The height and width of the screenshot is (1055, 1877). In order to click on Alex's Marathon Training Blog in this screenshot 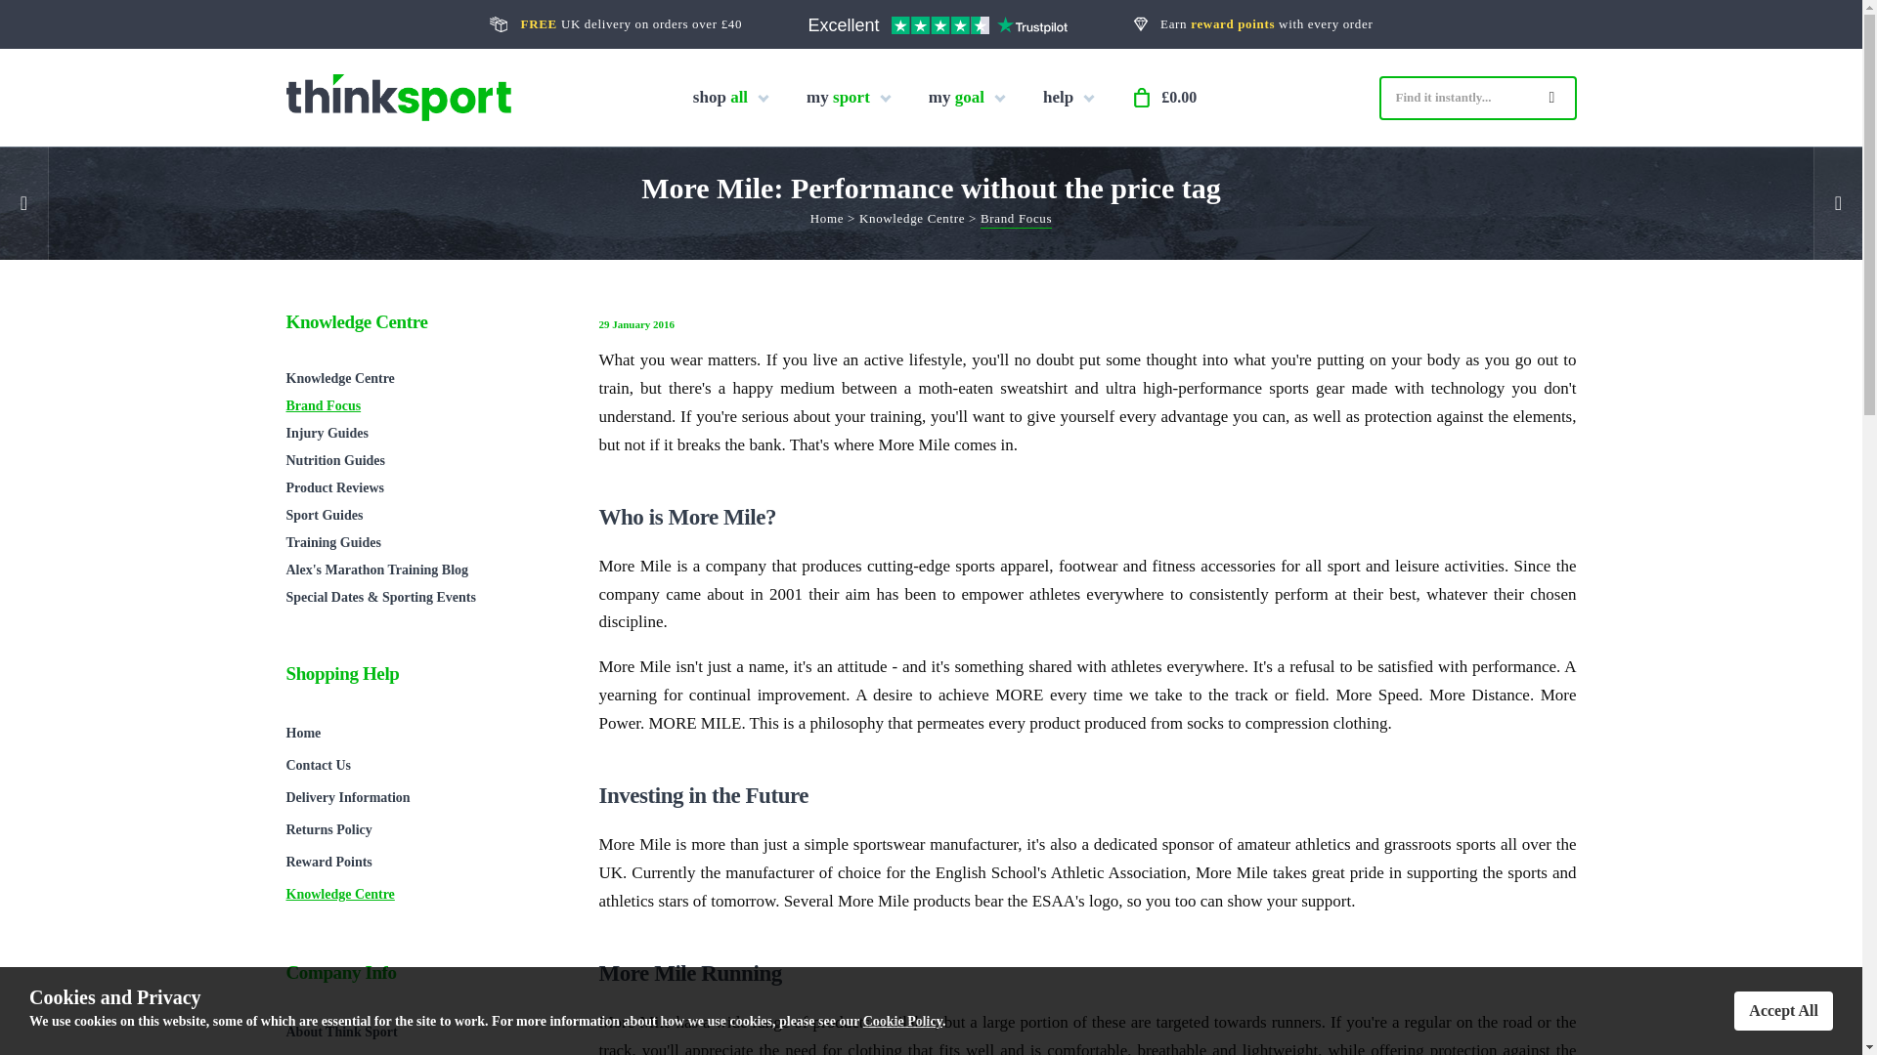, I will do `click(422, 570)`.